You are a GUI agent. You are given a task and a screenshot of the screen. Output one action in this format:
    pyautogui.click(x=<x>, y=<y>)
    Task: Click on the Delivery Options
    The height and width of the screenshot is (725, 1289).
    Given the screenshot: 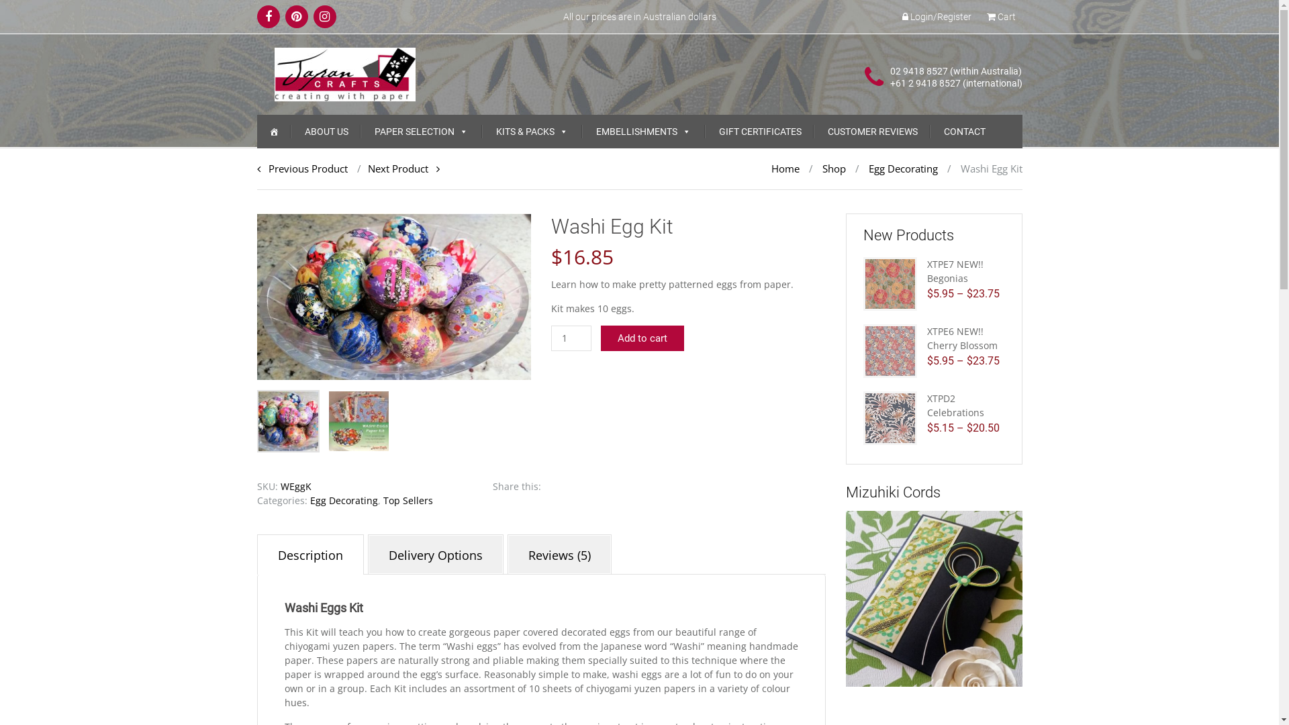 What is the action you would take?
    pyautogui.click(x=435, y=555)
    